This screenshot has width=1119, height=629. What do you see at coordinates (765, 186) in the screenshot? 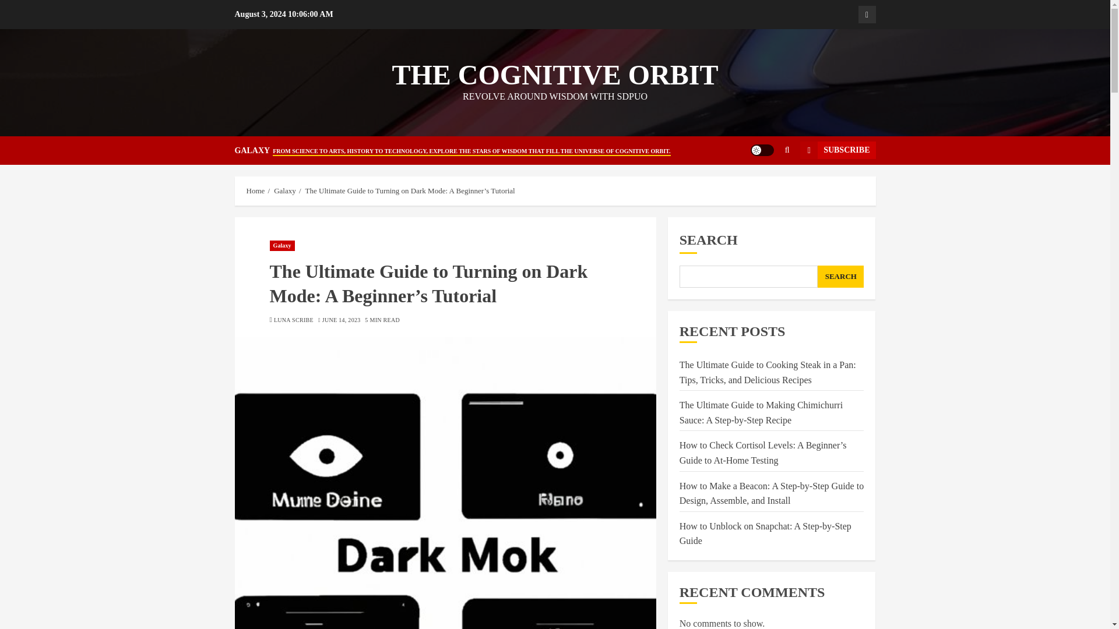
I see `Search` at bounding box center [765, 186].